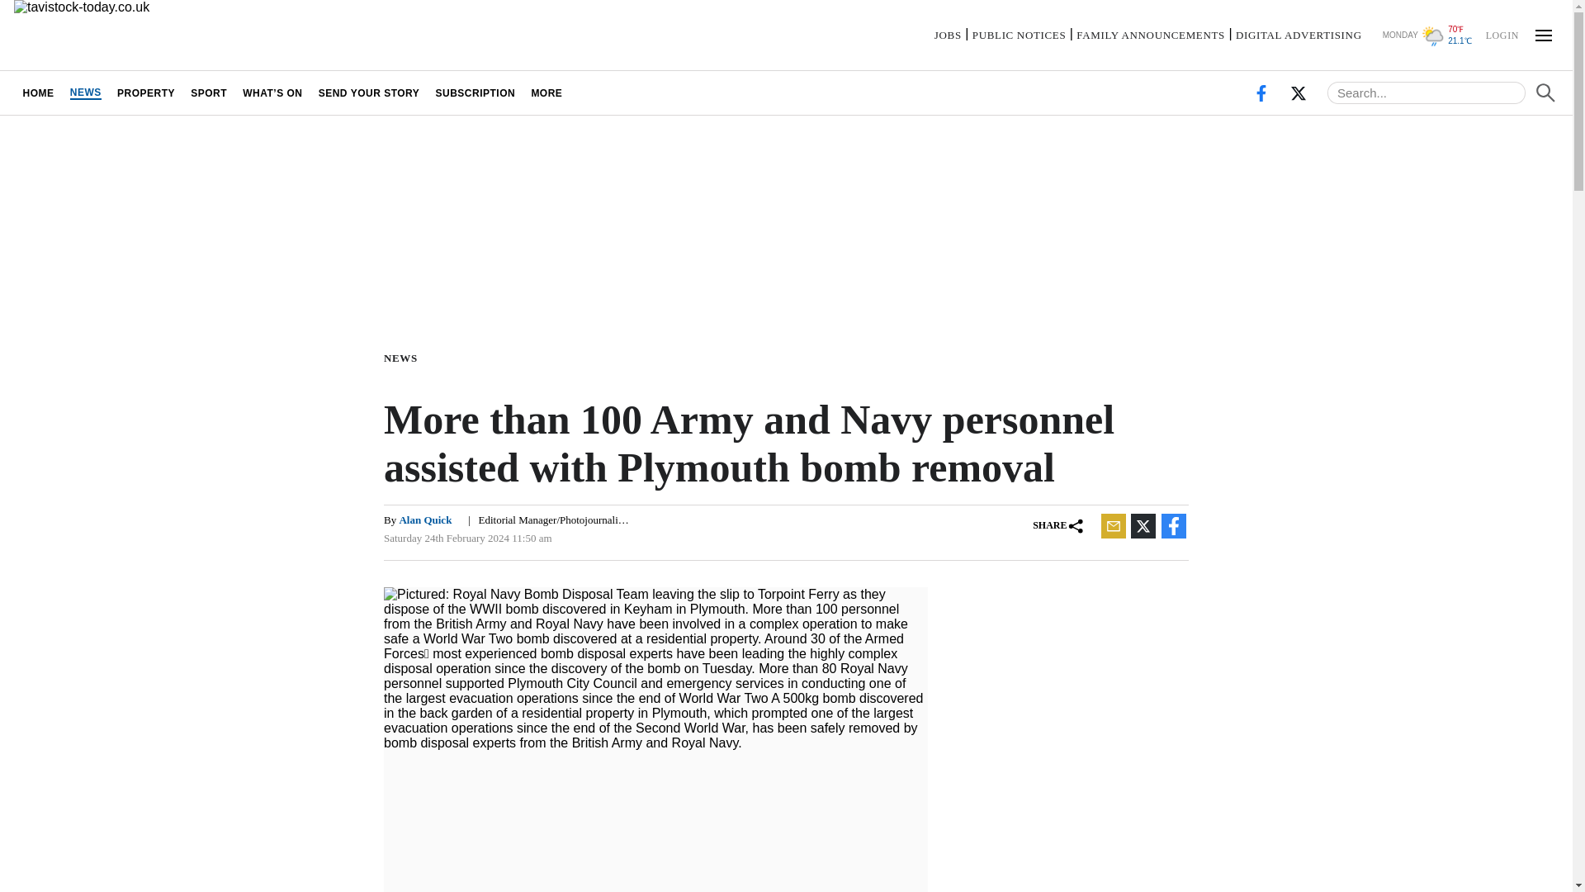 The image size is (1585, 892). Describe the element at coordinates (369, 93) in the screenshot. I see `SEND YOUR STORY` at that location.